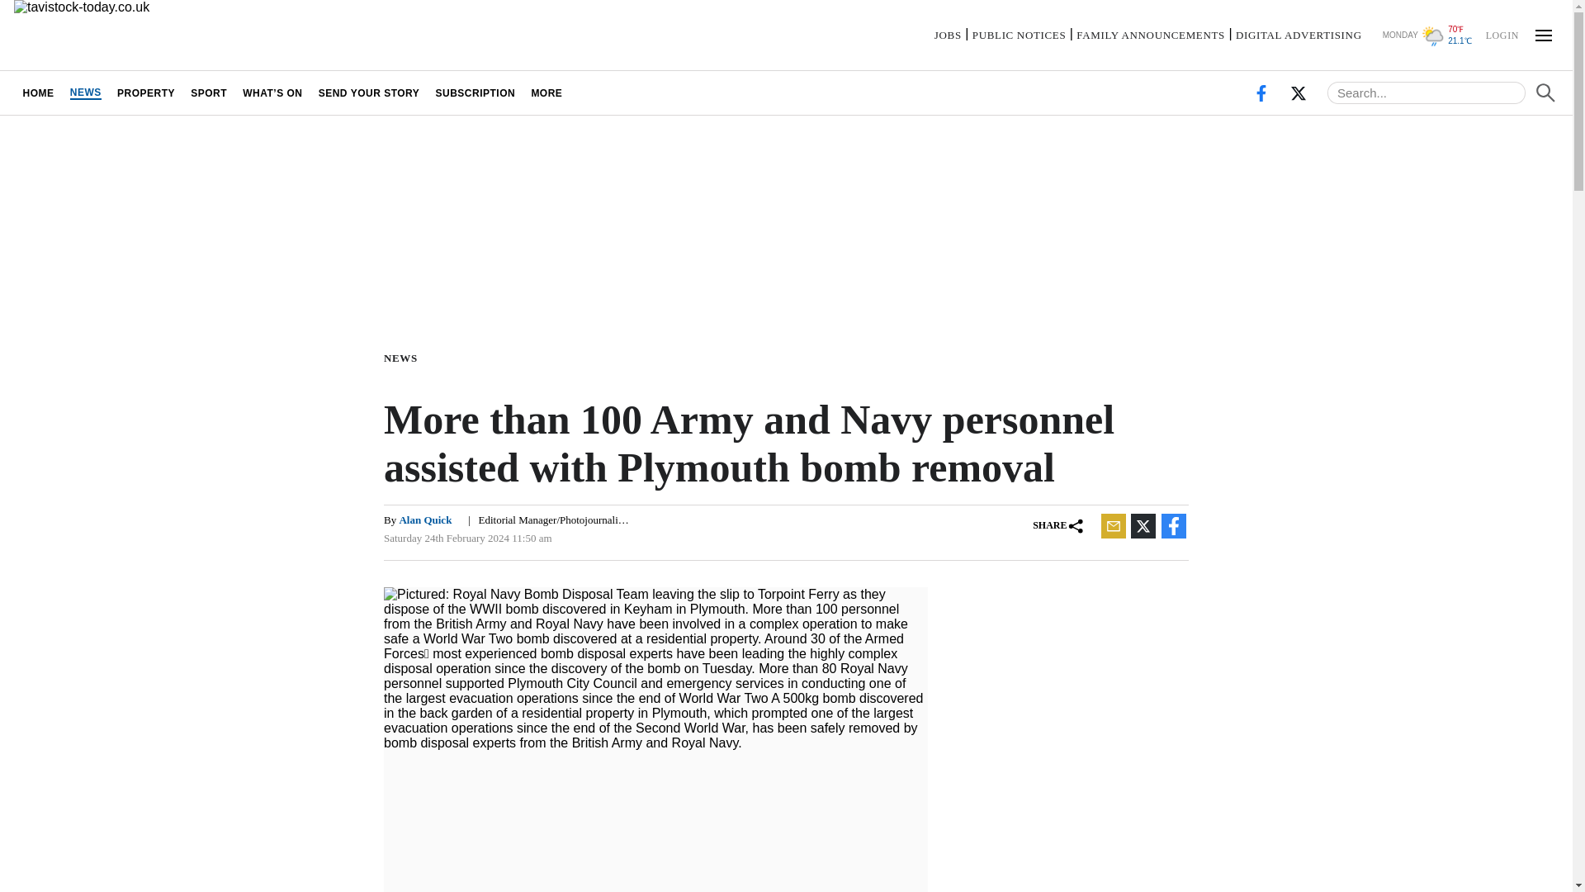 The image size is (1585, 892). Describe the element at coordinates (369, 93) in the screenshot. I see `SEND YOUR STORY` at that location.